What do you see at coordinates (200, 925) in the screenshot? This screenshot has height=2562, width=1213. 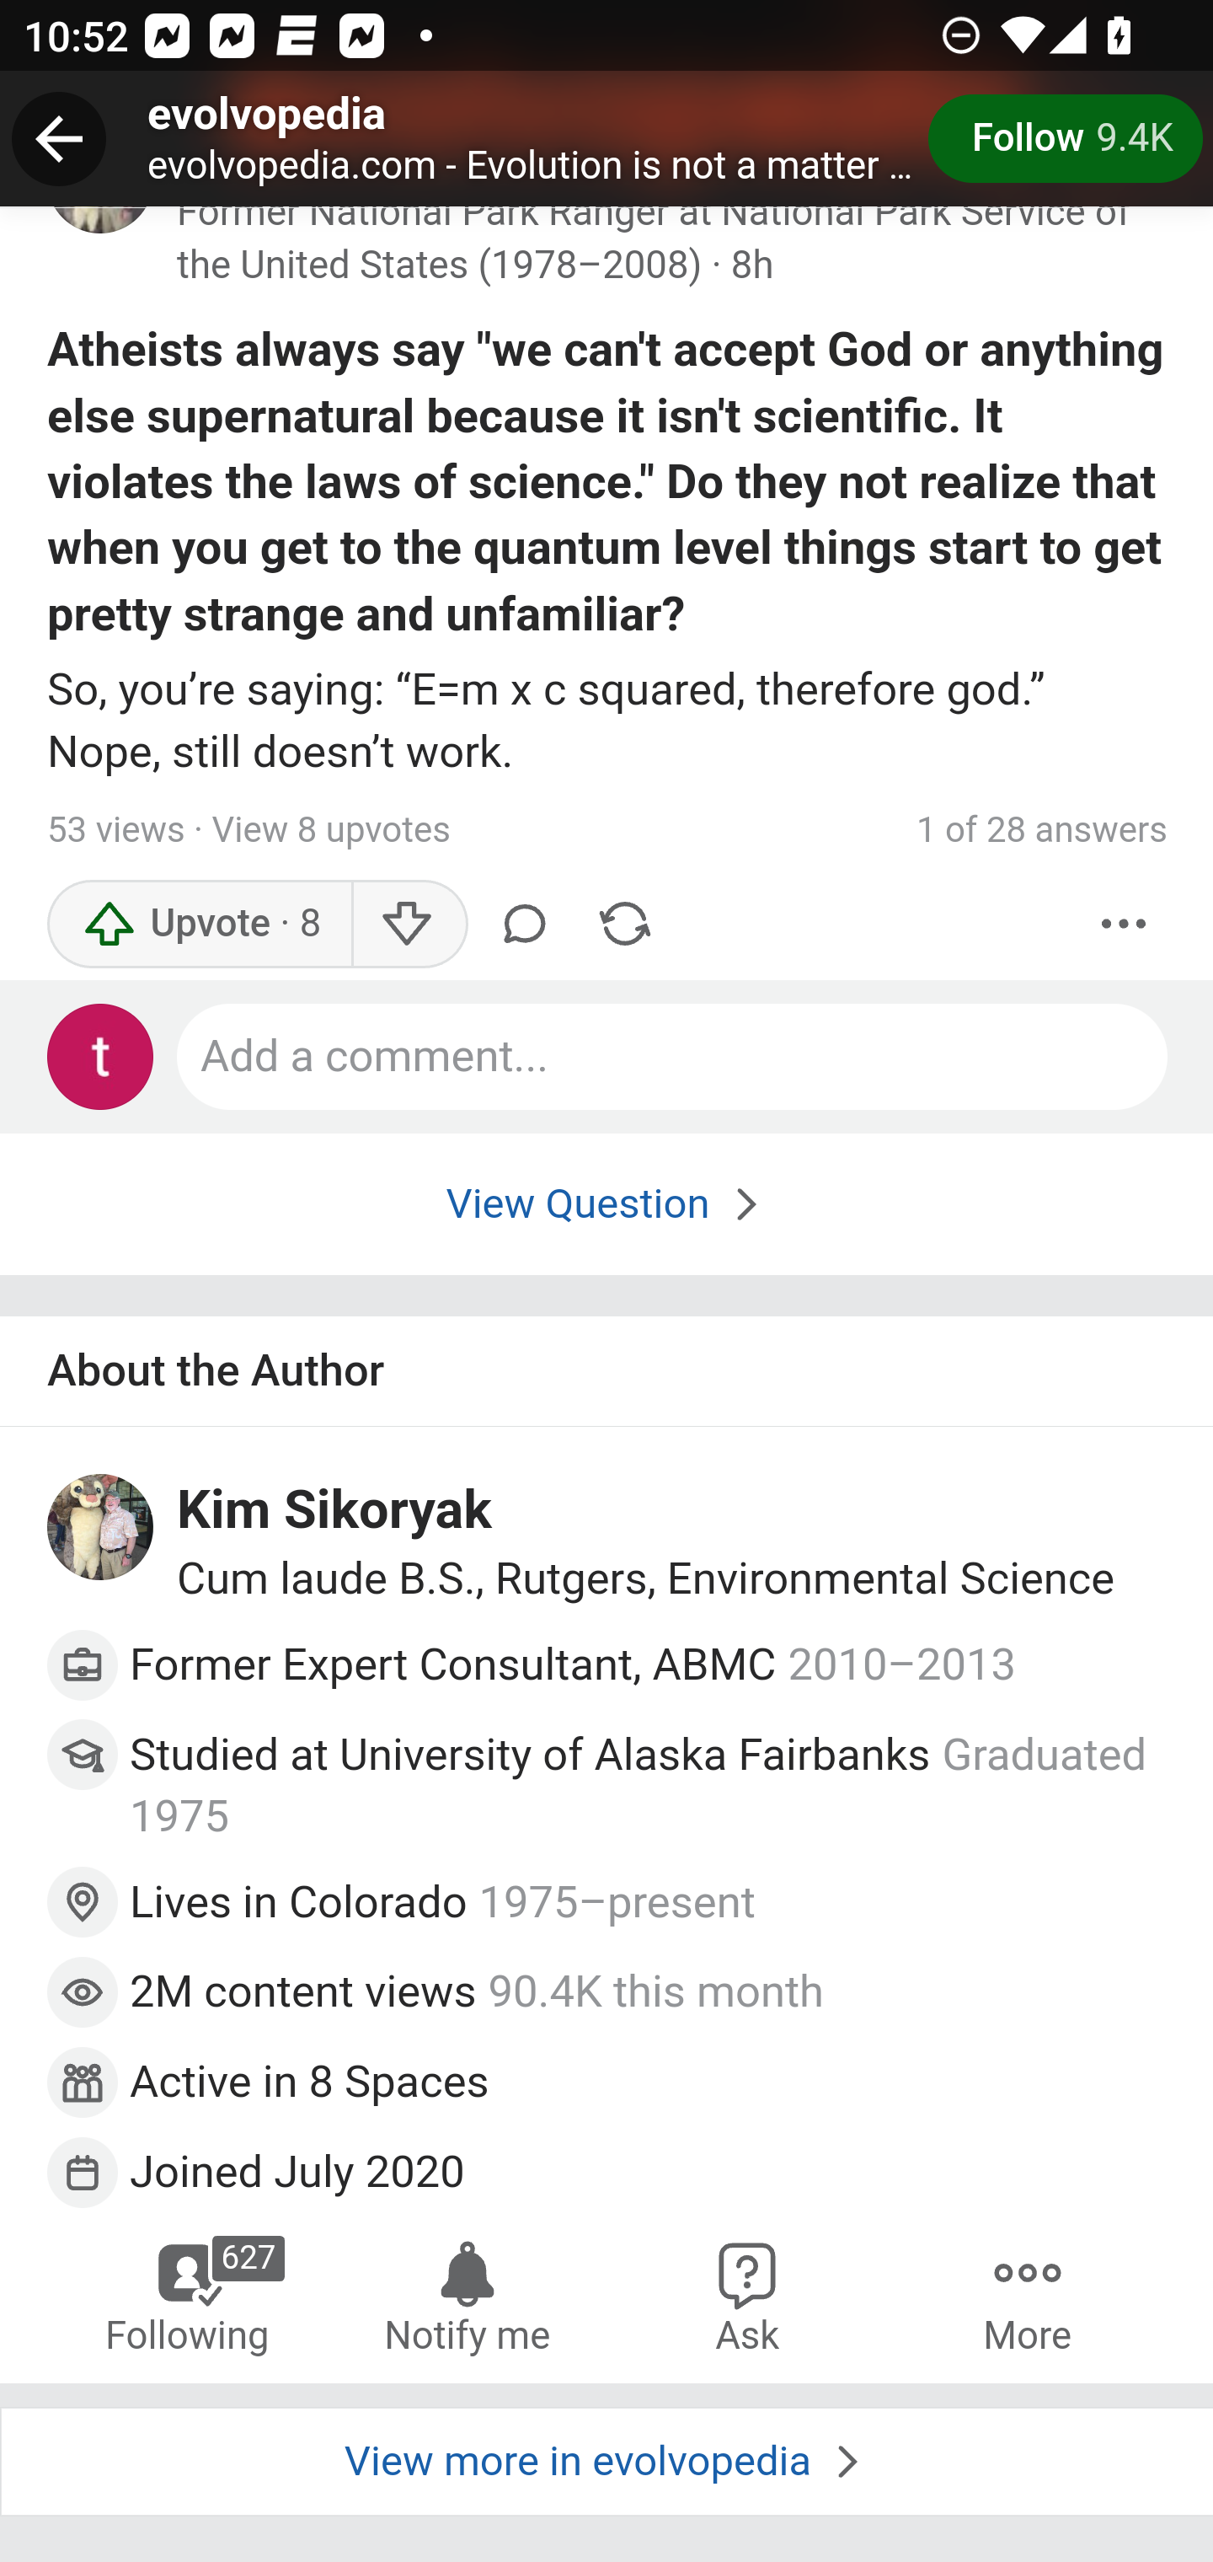 I see `Upvote` at bounding box center [200, 925].